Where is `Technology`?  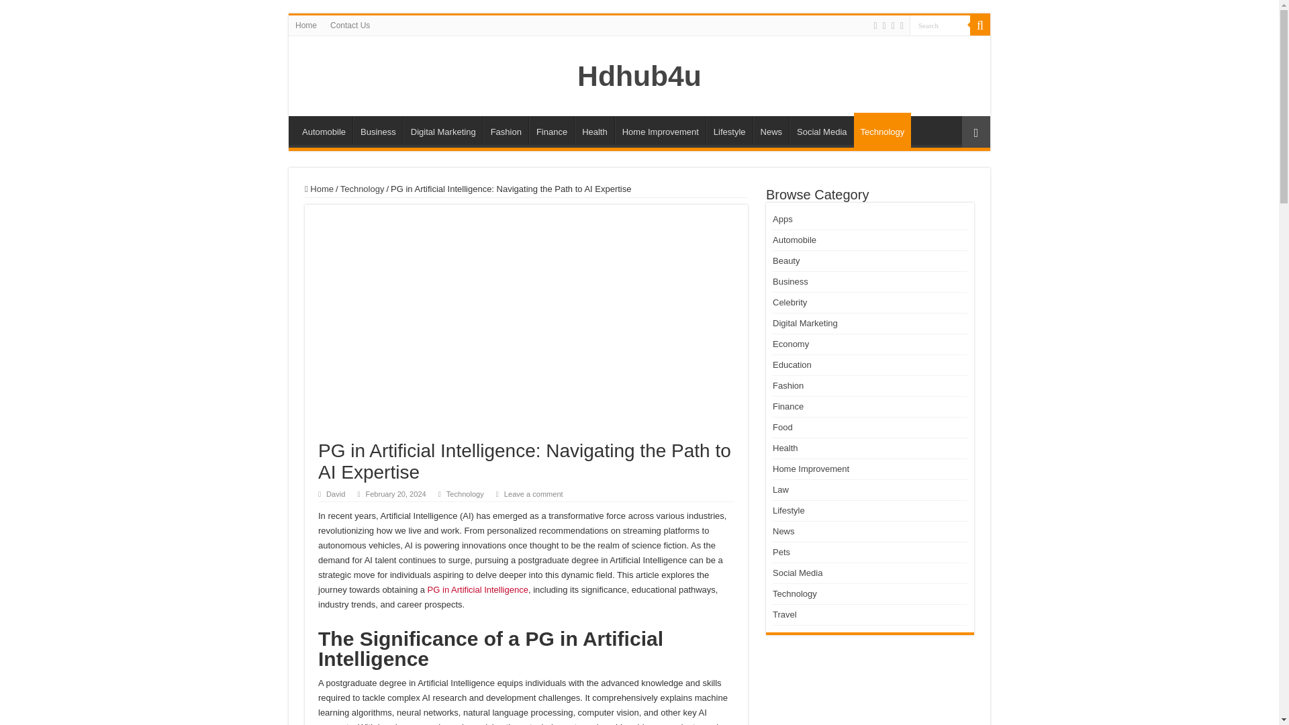
Technology is located at coordinates (362, 189).